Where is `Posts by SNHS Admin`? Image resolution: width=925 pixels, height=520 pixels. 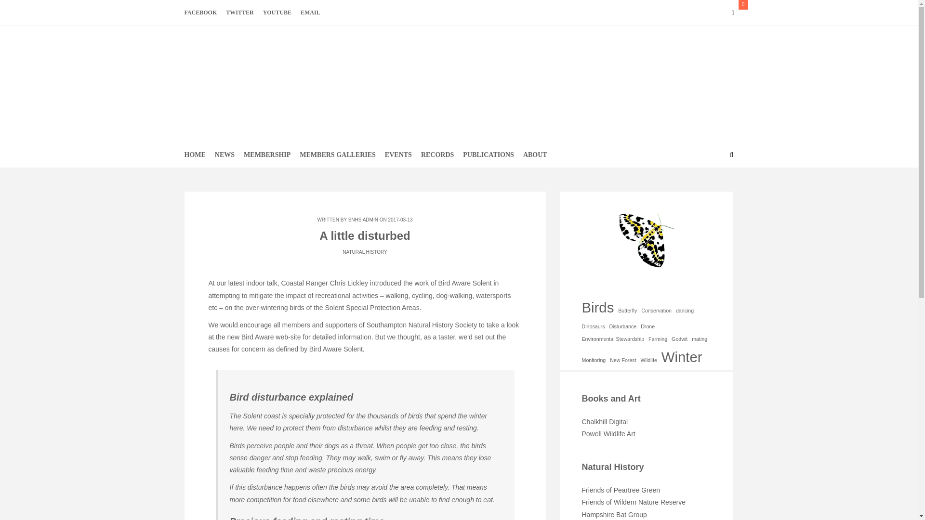 Posts by SNHS Admin is located at coordinates (363, 220).